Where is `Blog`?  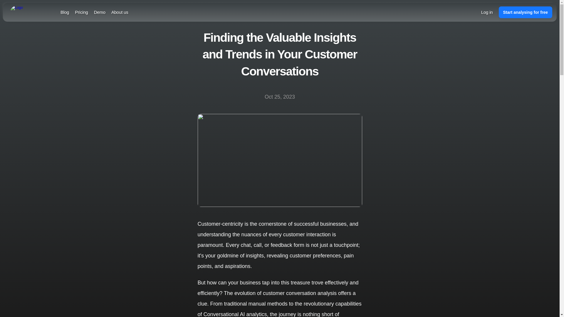 Blog is located at coordinates (65, 12).